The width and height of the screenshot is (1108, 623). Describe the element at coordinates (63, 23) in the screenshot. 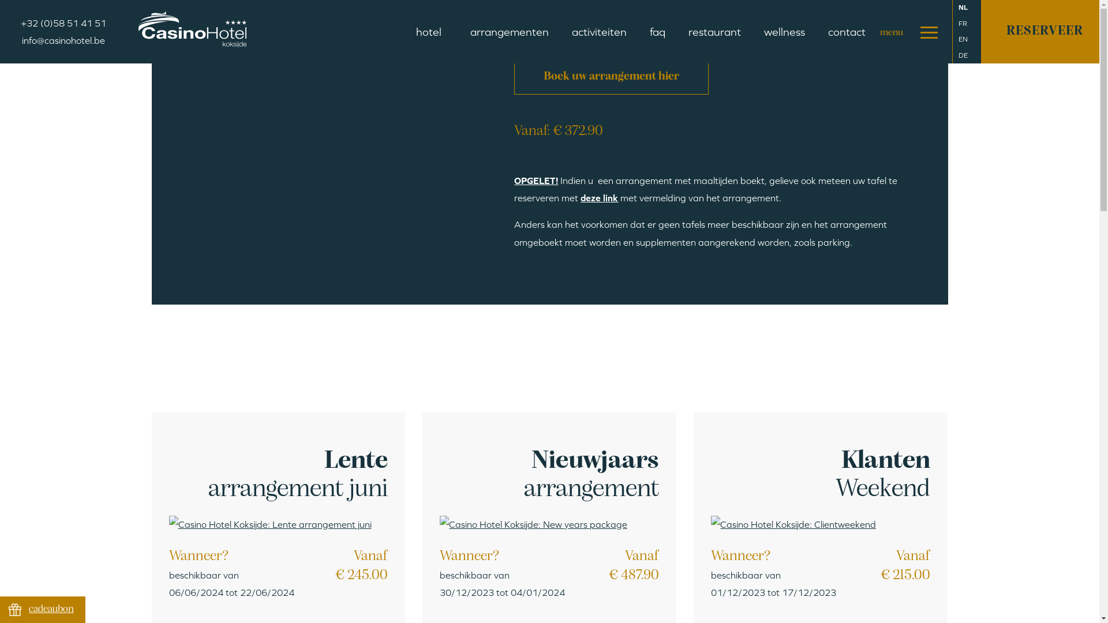

I see `+32 (0)58 51 41 51` at that location.